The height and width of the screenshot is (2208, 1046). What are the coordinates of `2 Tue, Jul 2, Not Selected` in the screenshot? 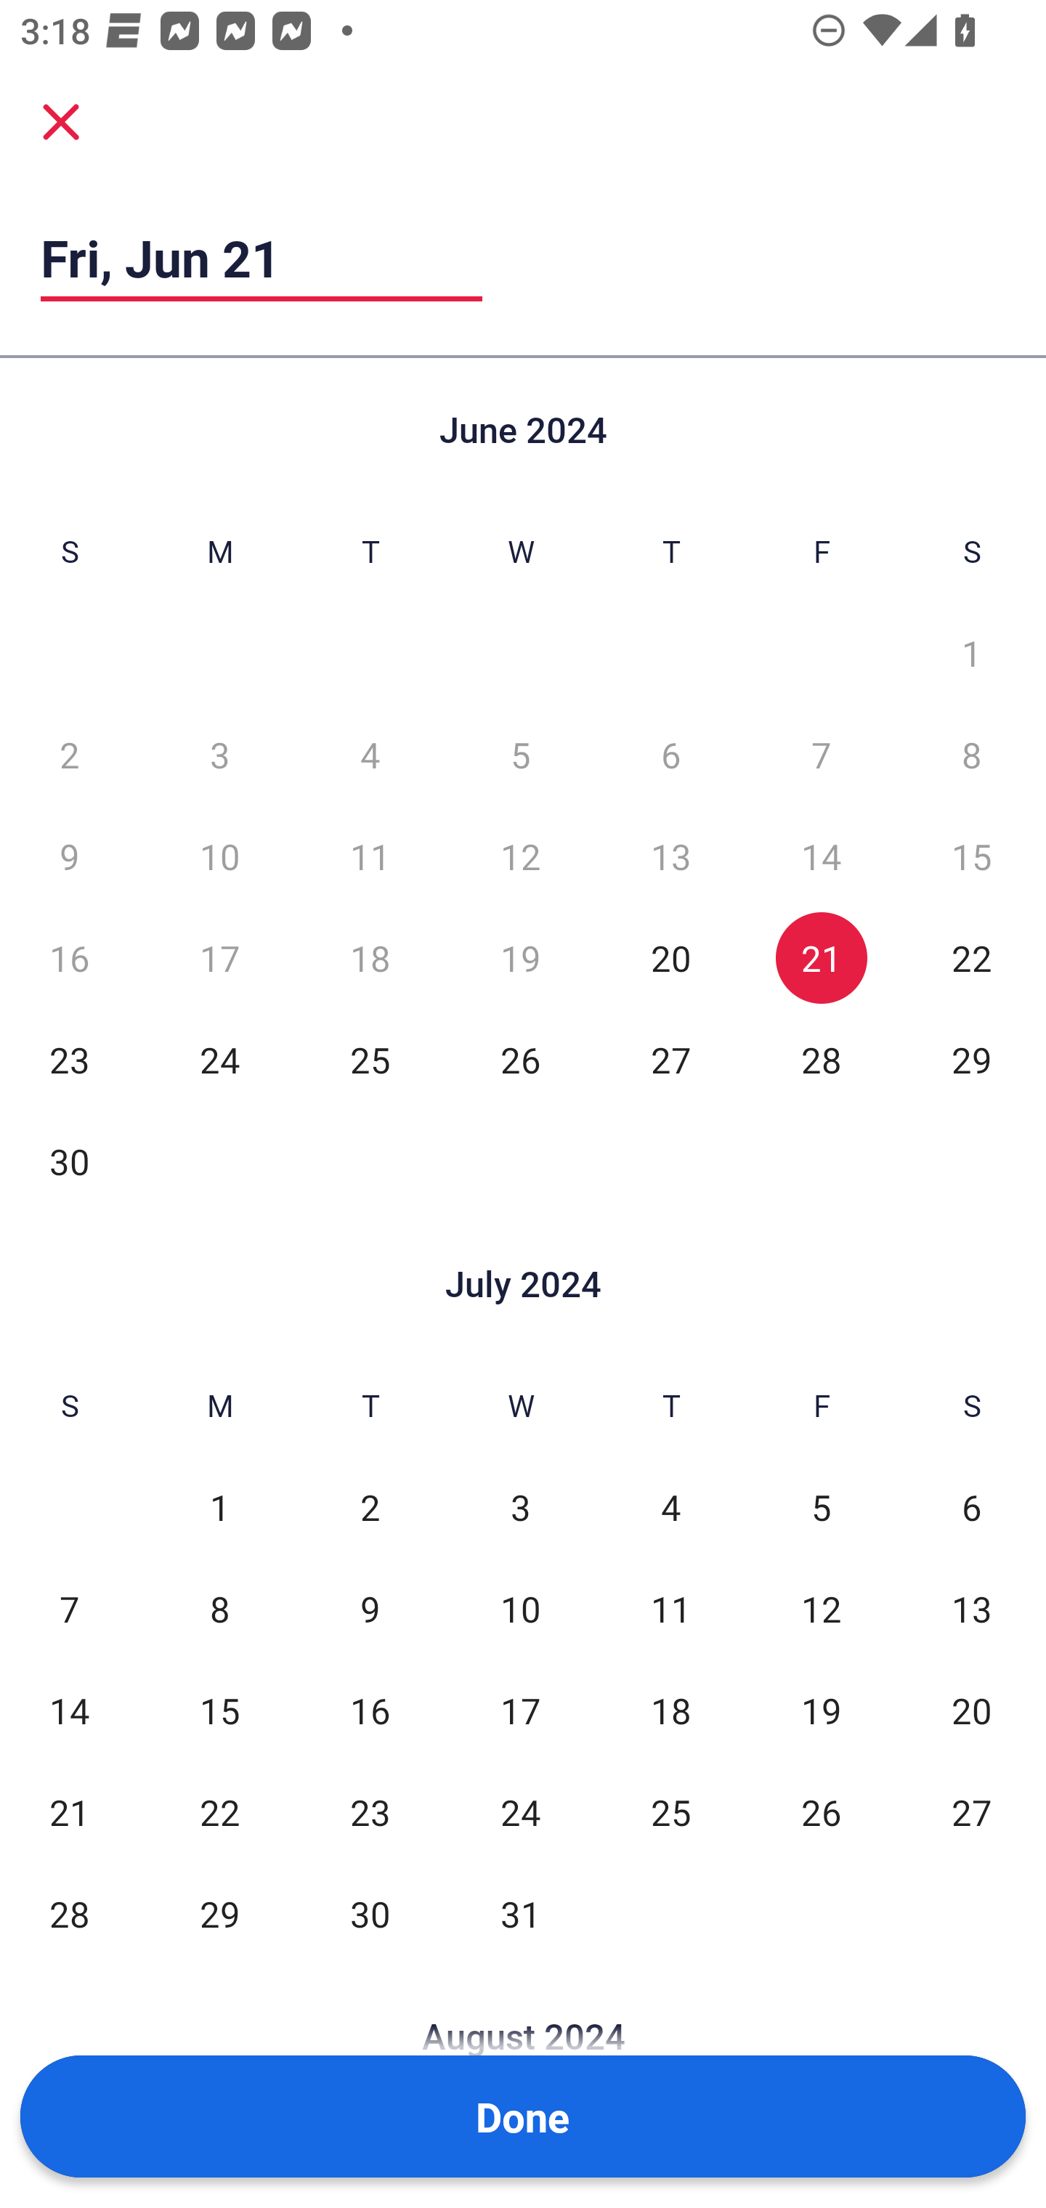 It's located at (370, 1508).